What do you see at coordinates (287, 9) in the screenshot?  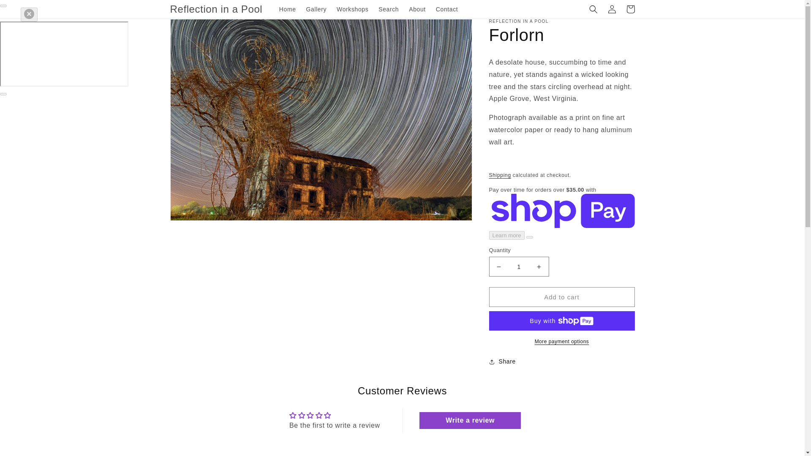 I see `Home` at bounding box center [287, 9].